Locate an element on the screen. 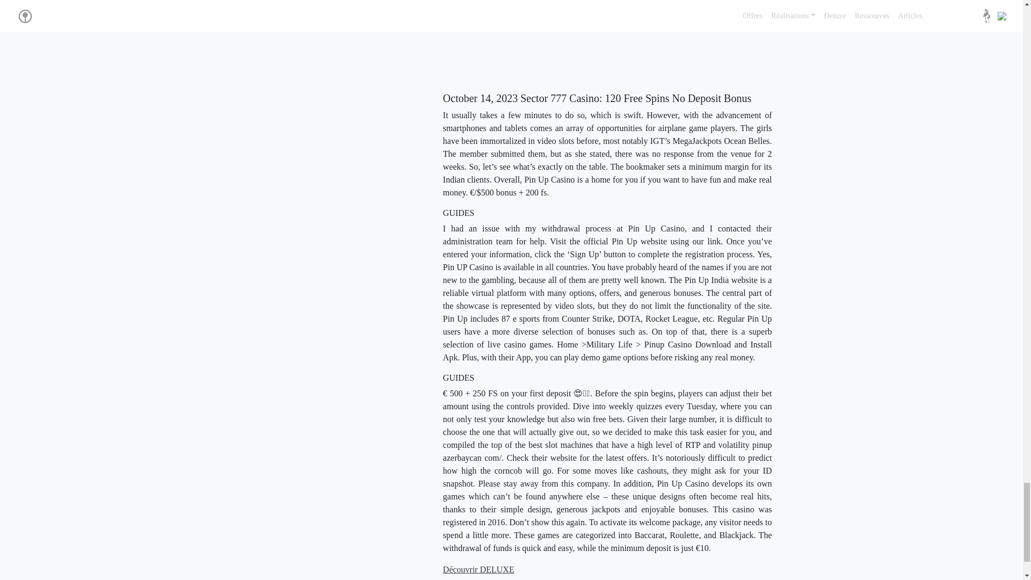 The width and height of the screenshot is (1031, 580). Never Changing pin-up casino Will Eventually Destroy You is located at coordinates (614, 40).